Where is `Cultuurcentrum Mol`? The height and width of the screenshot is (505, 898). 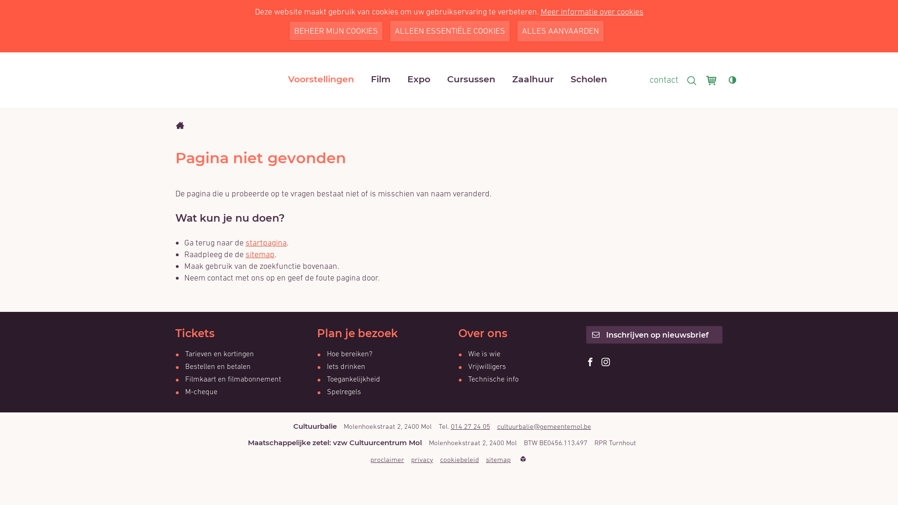
Cultuurcentrum Mol is located at coordinates (215, 80).